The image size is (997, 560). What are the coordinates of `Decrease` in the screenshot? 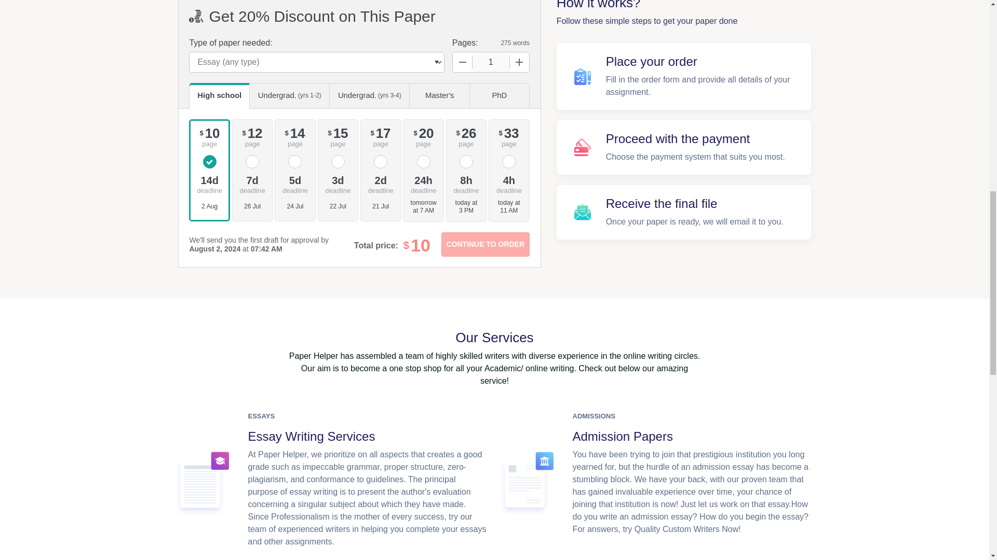 It's located at (462, 62).